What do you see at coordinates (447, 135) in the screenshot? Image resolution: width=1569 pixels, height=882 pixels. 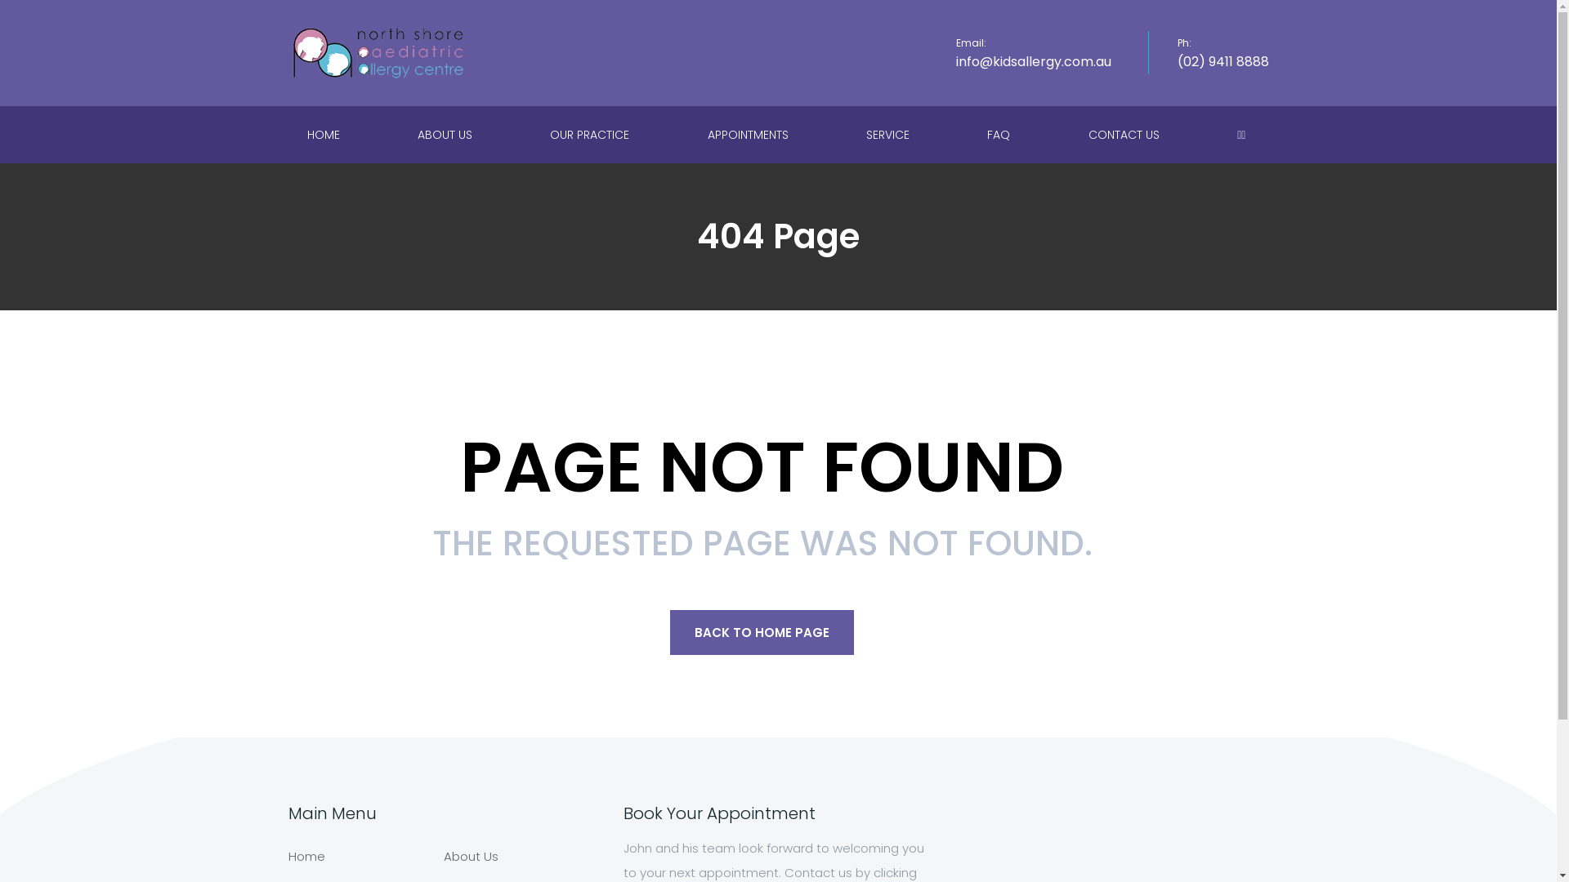 I see `ABOUT US` at bounding box center [447, 135].